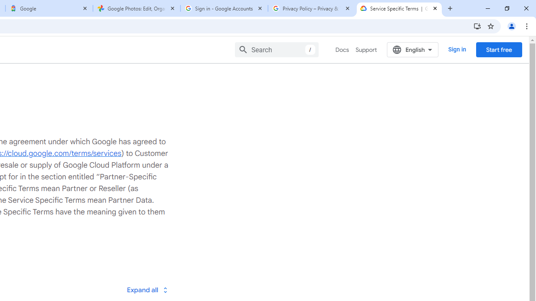  I want to click on Support, so click(366, 50).